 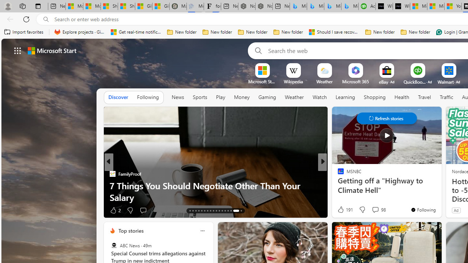 What do you see at coordinates (267, 98) in the screenshot?
I see `Gaming` at bounding box center [267, 98].